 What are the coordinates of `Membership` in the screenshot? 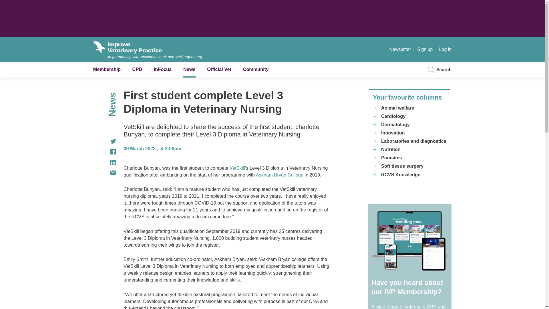 It's located at (107, 69).